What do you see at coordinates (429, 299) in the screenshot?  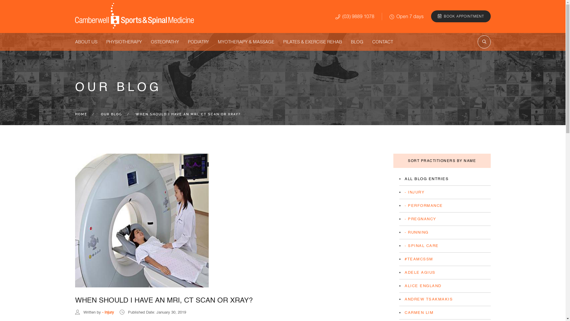 I see `ANDREW TSAKMAKIS` at bounding box center [429, 299].